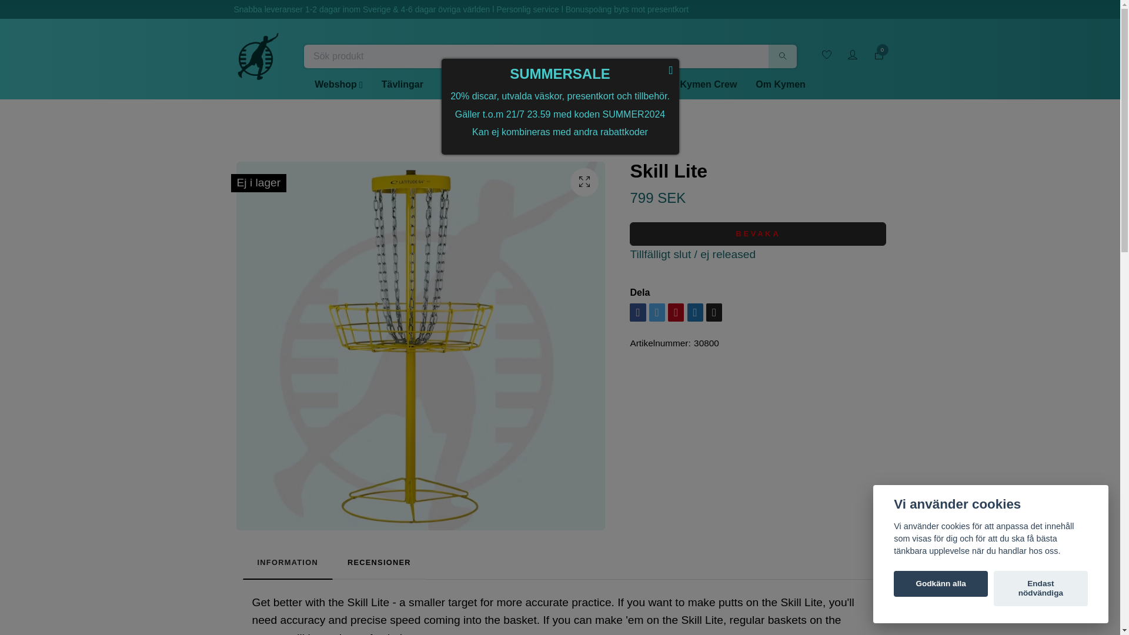 The height and width of the screenshot is (635, 1129). I want to click on Sponsring, so click(579, 85).